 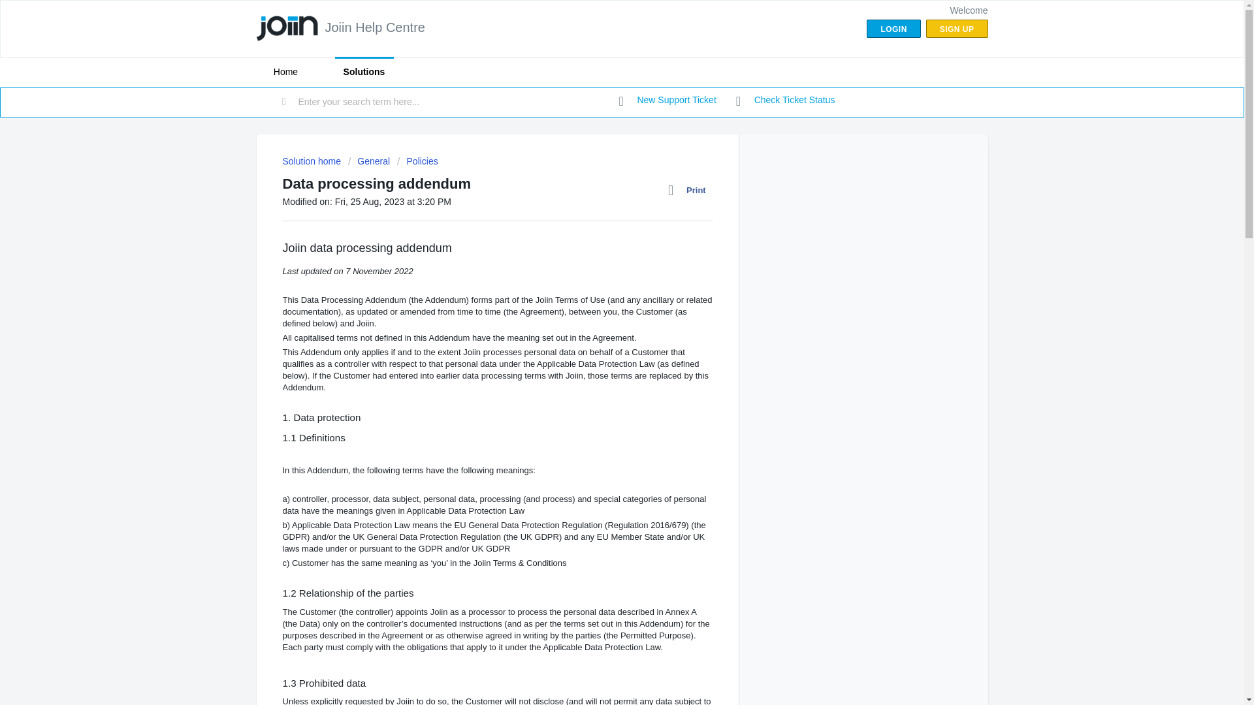 What do you see at coordinates (667, 101) in the screenshot?
I see `New support ticket` at bounding box center [667, 101].